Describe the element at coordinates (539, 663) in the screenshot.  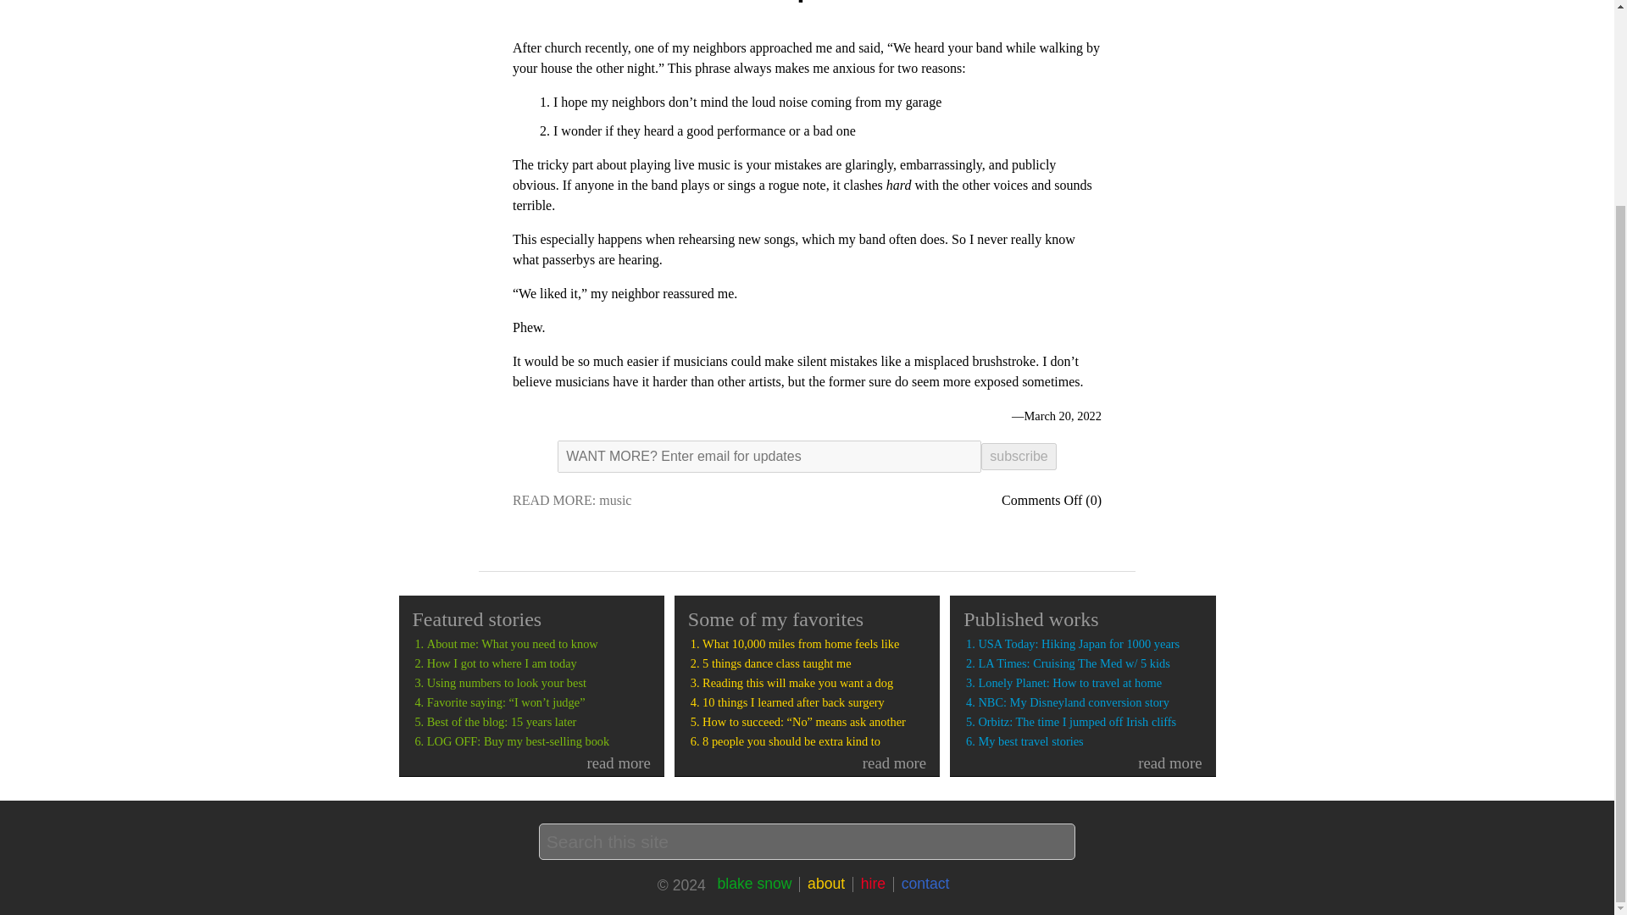
I see `How I got to where I am today` at that location.